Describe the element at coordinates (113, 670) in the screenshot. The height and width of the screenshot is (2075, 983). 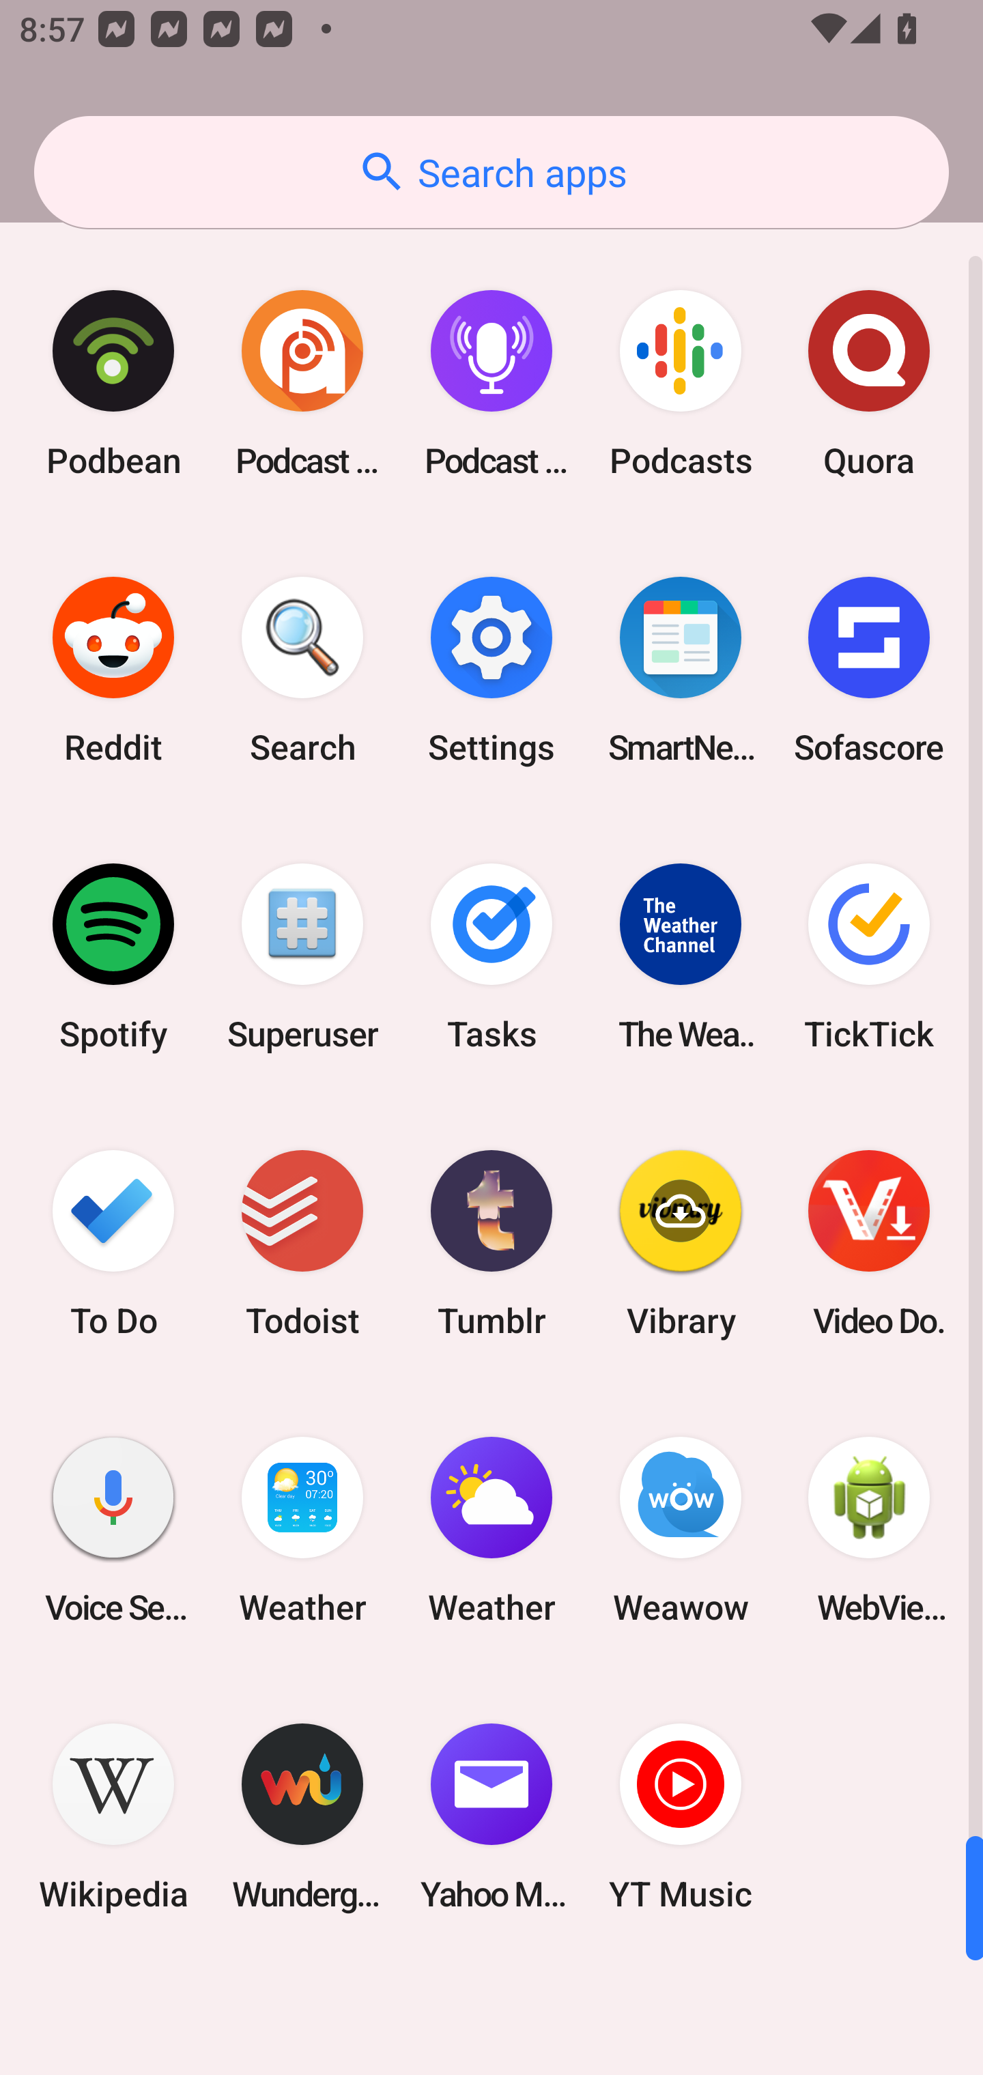
I see `Reddit` at that location.